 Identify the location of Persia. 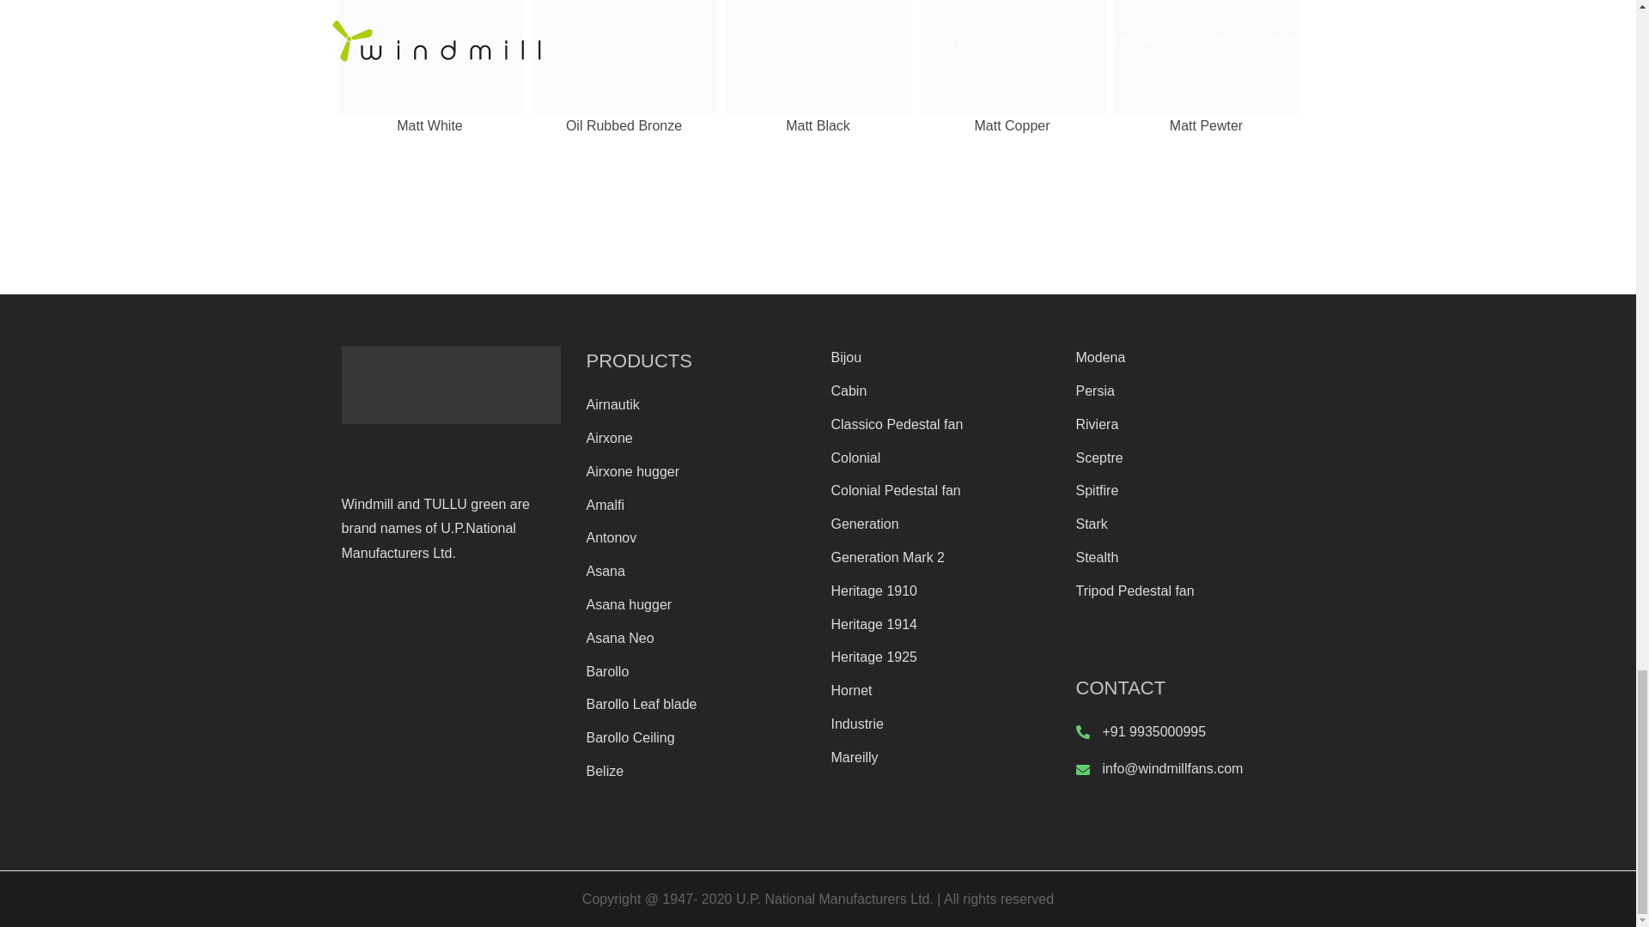
(1094, 391).